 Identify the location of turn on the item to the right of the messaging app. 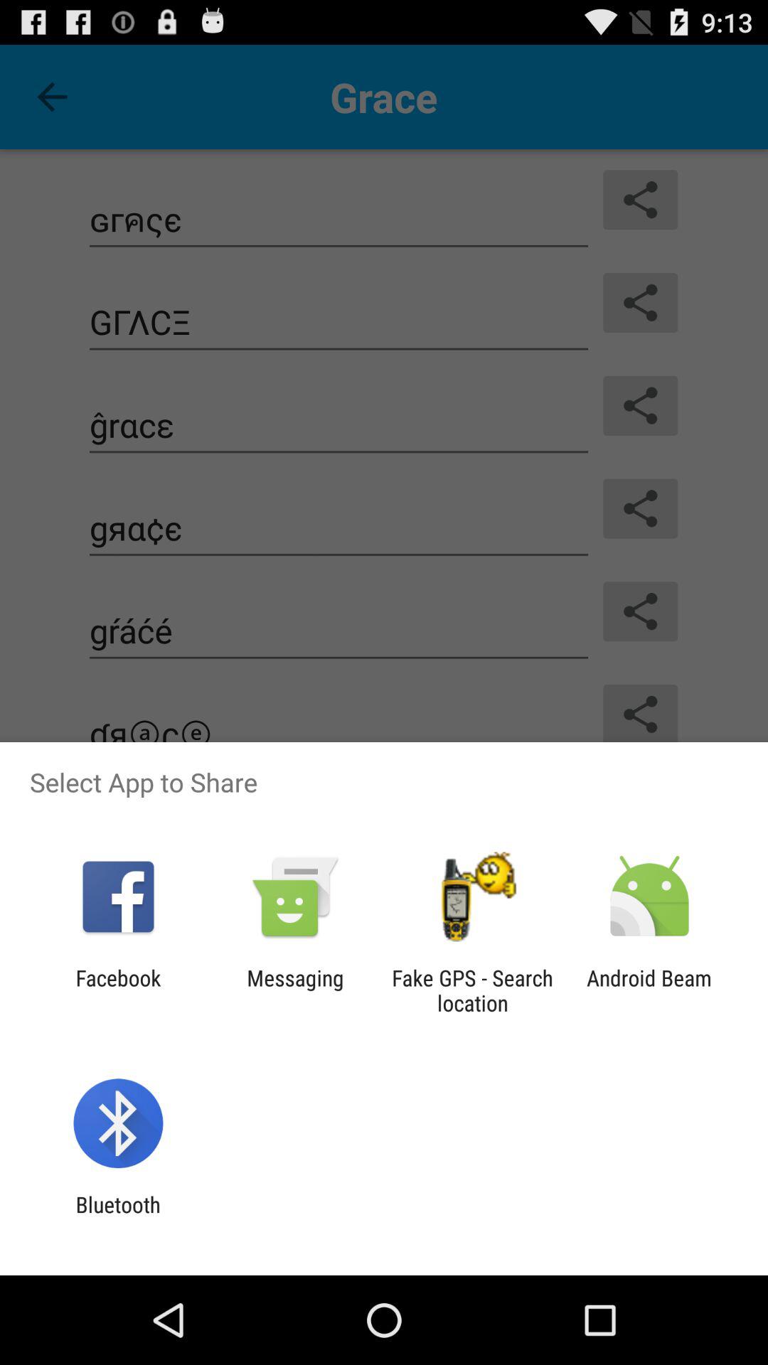
(472, 990).